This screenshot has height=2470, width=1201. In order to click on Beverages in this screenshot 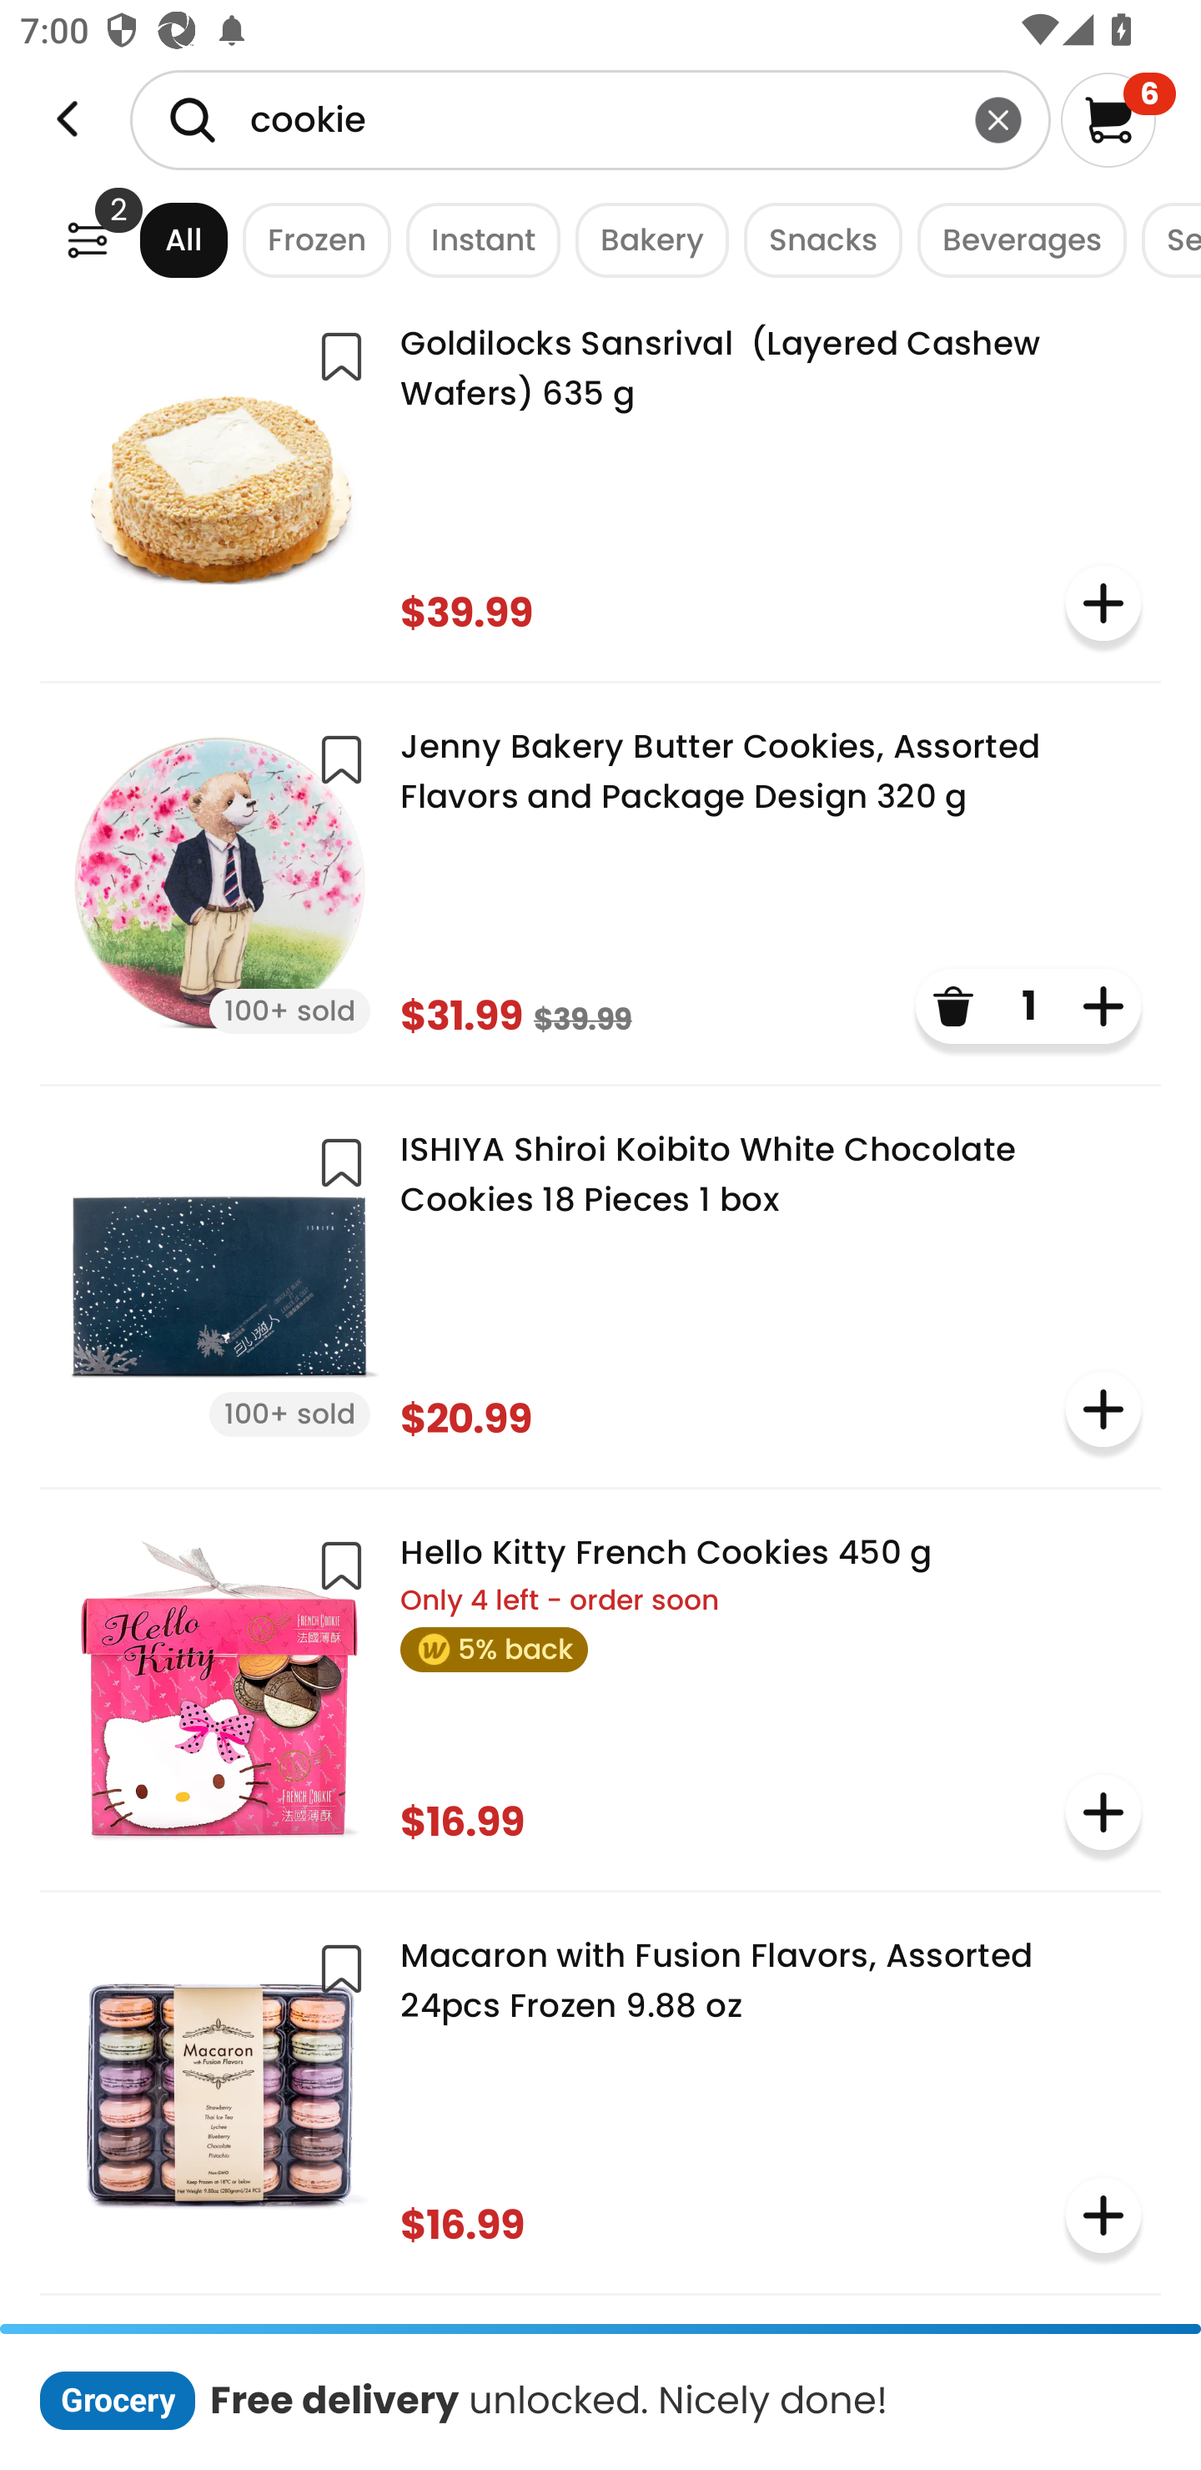, I will do `click(1014, 239)`.